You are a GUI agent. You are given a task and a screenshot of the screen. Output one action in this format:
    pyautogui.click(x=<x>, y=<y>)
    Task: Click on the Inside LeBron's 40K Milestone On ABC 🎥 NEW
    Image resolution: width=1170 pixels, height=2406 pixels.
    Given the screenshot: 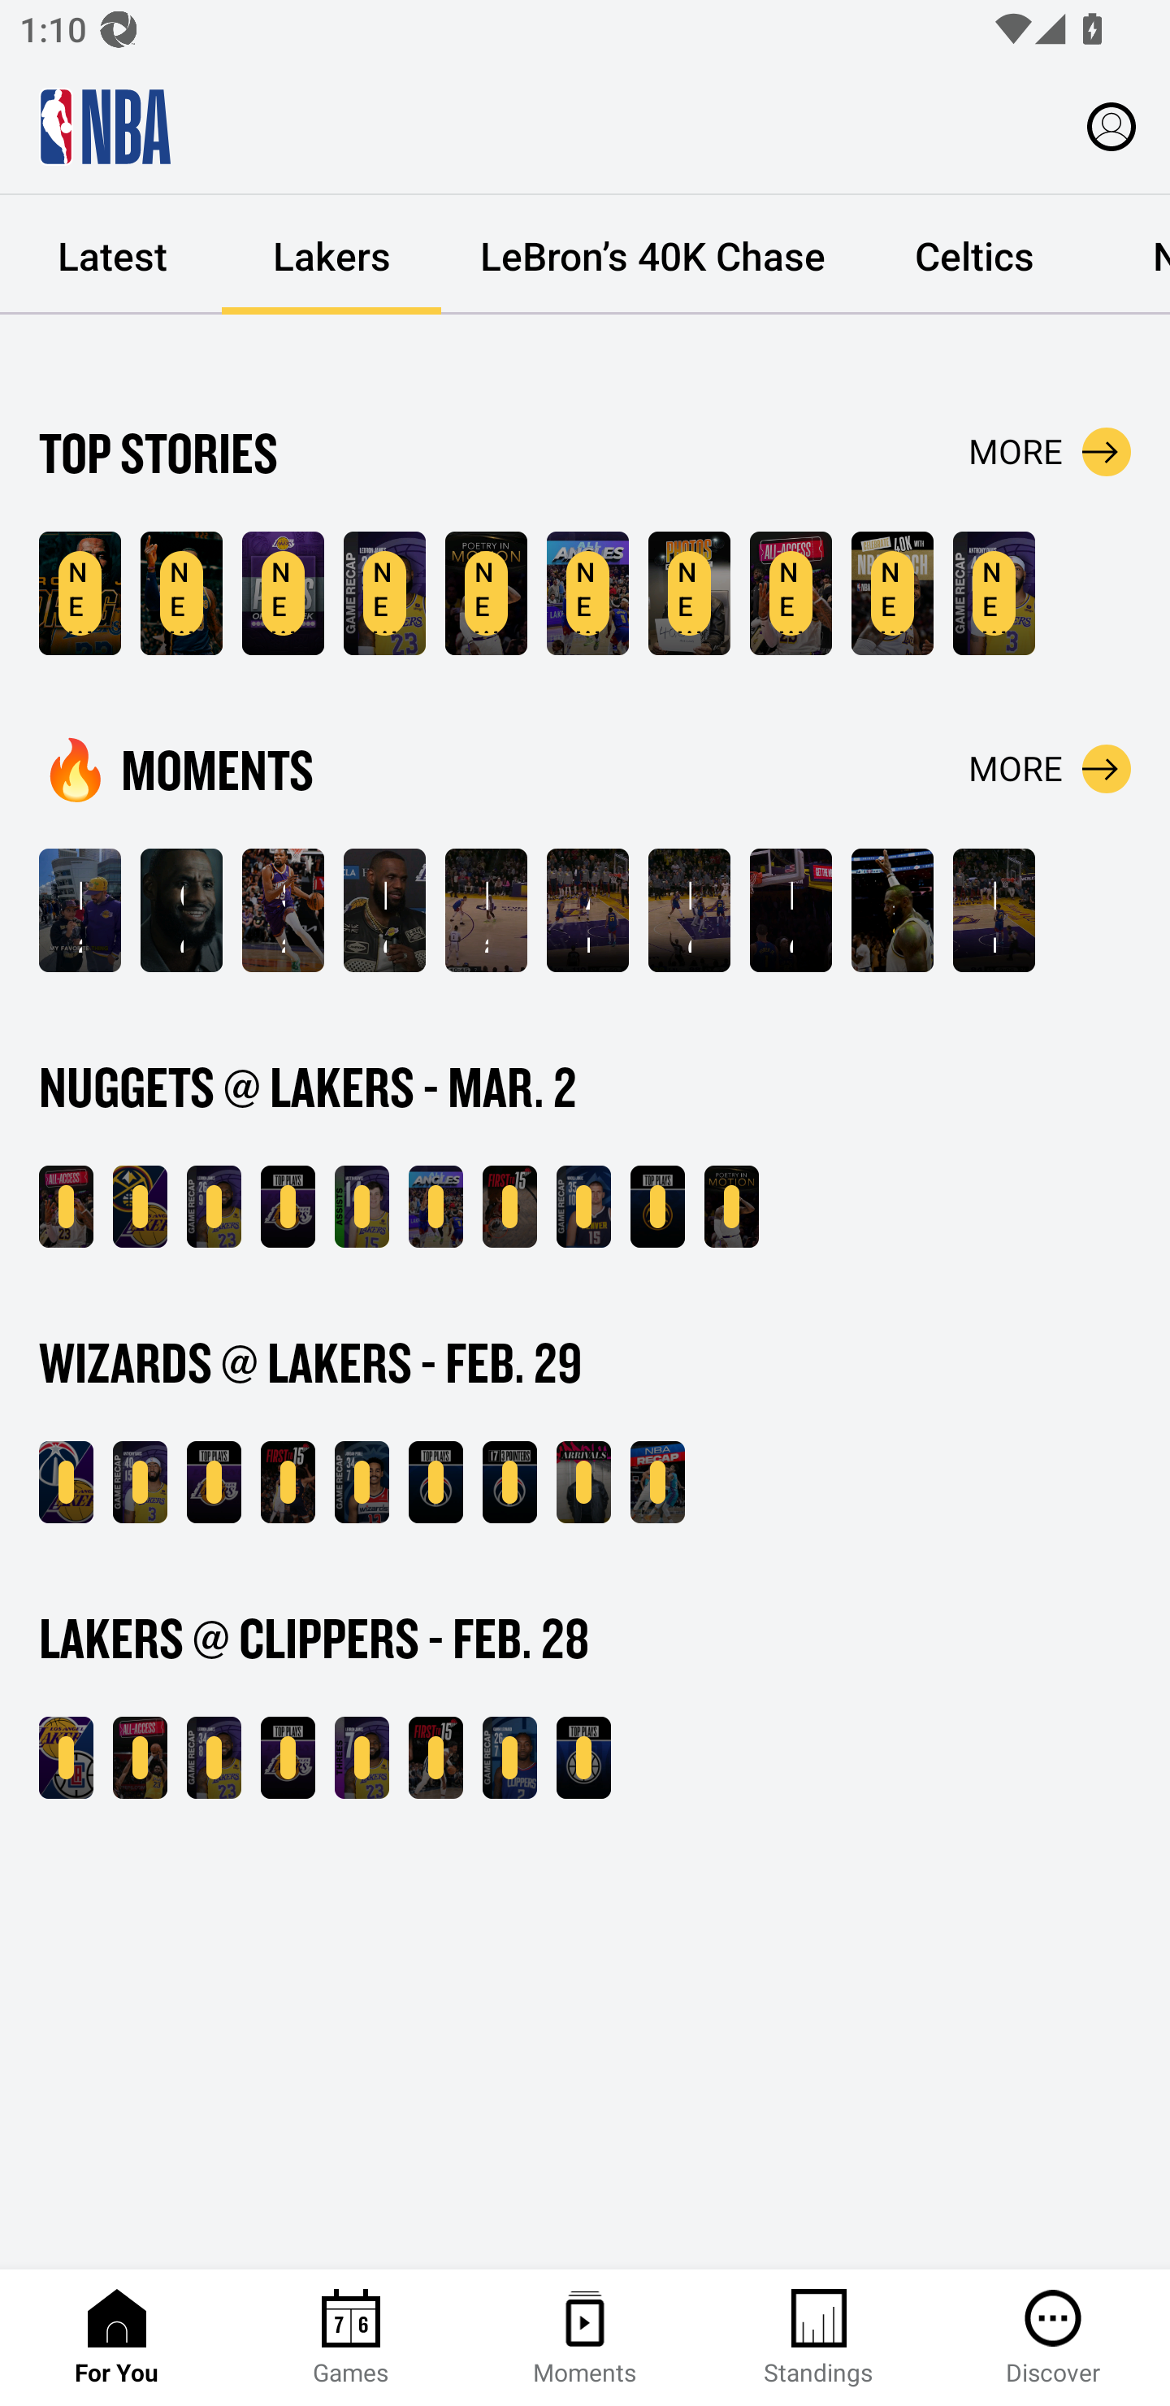 What is the action you would take?
    pyautogui.click(x=791, y=593)
    